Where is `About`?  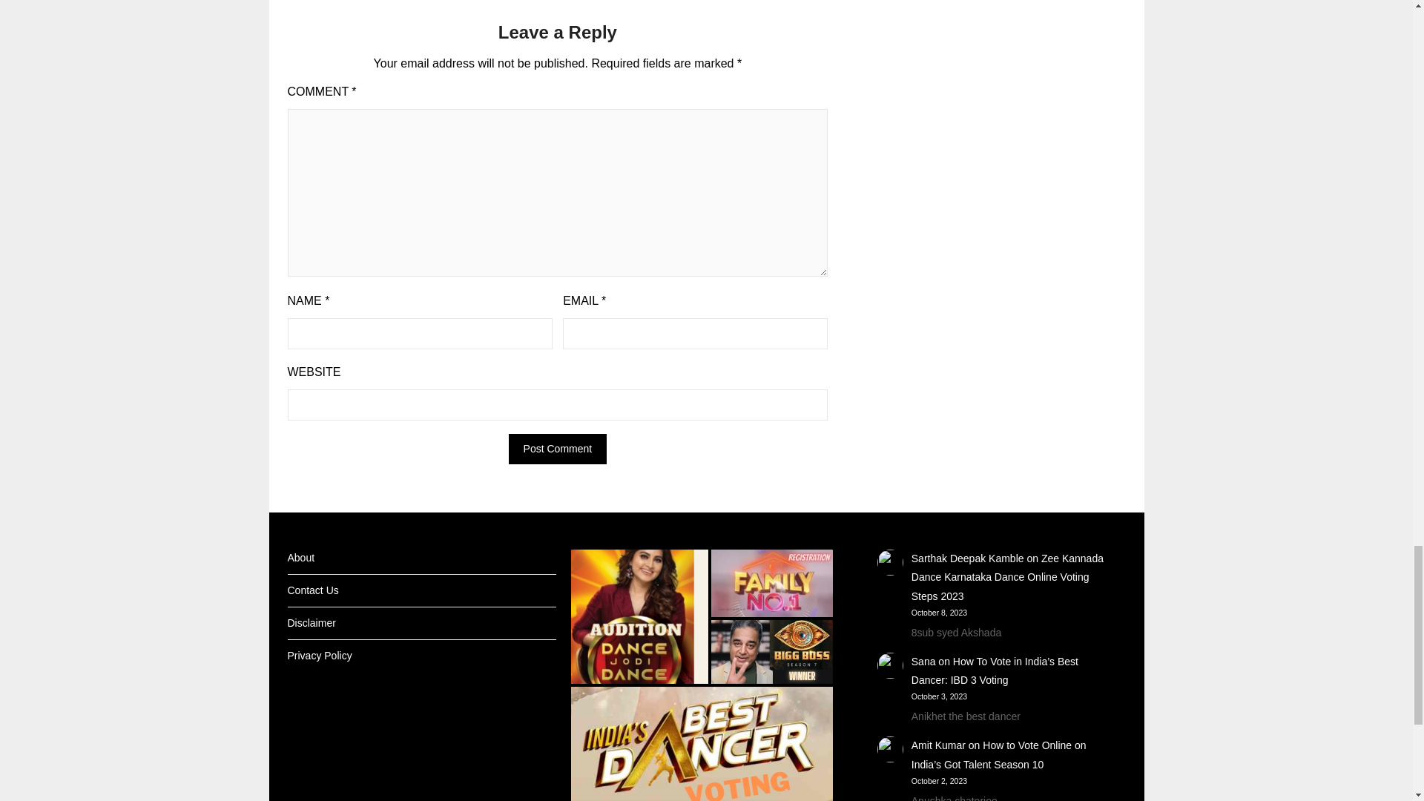
About is located at coordinates (301, 558).